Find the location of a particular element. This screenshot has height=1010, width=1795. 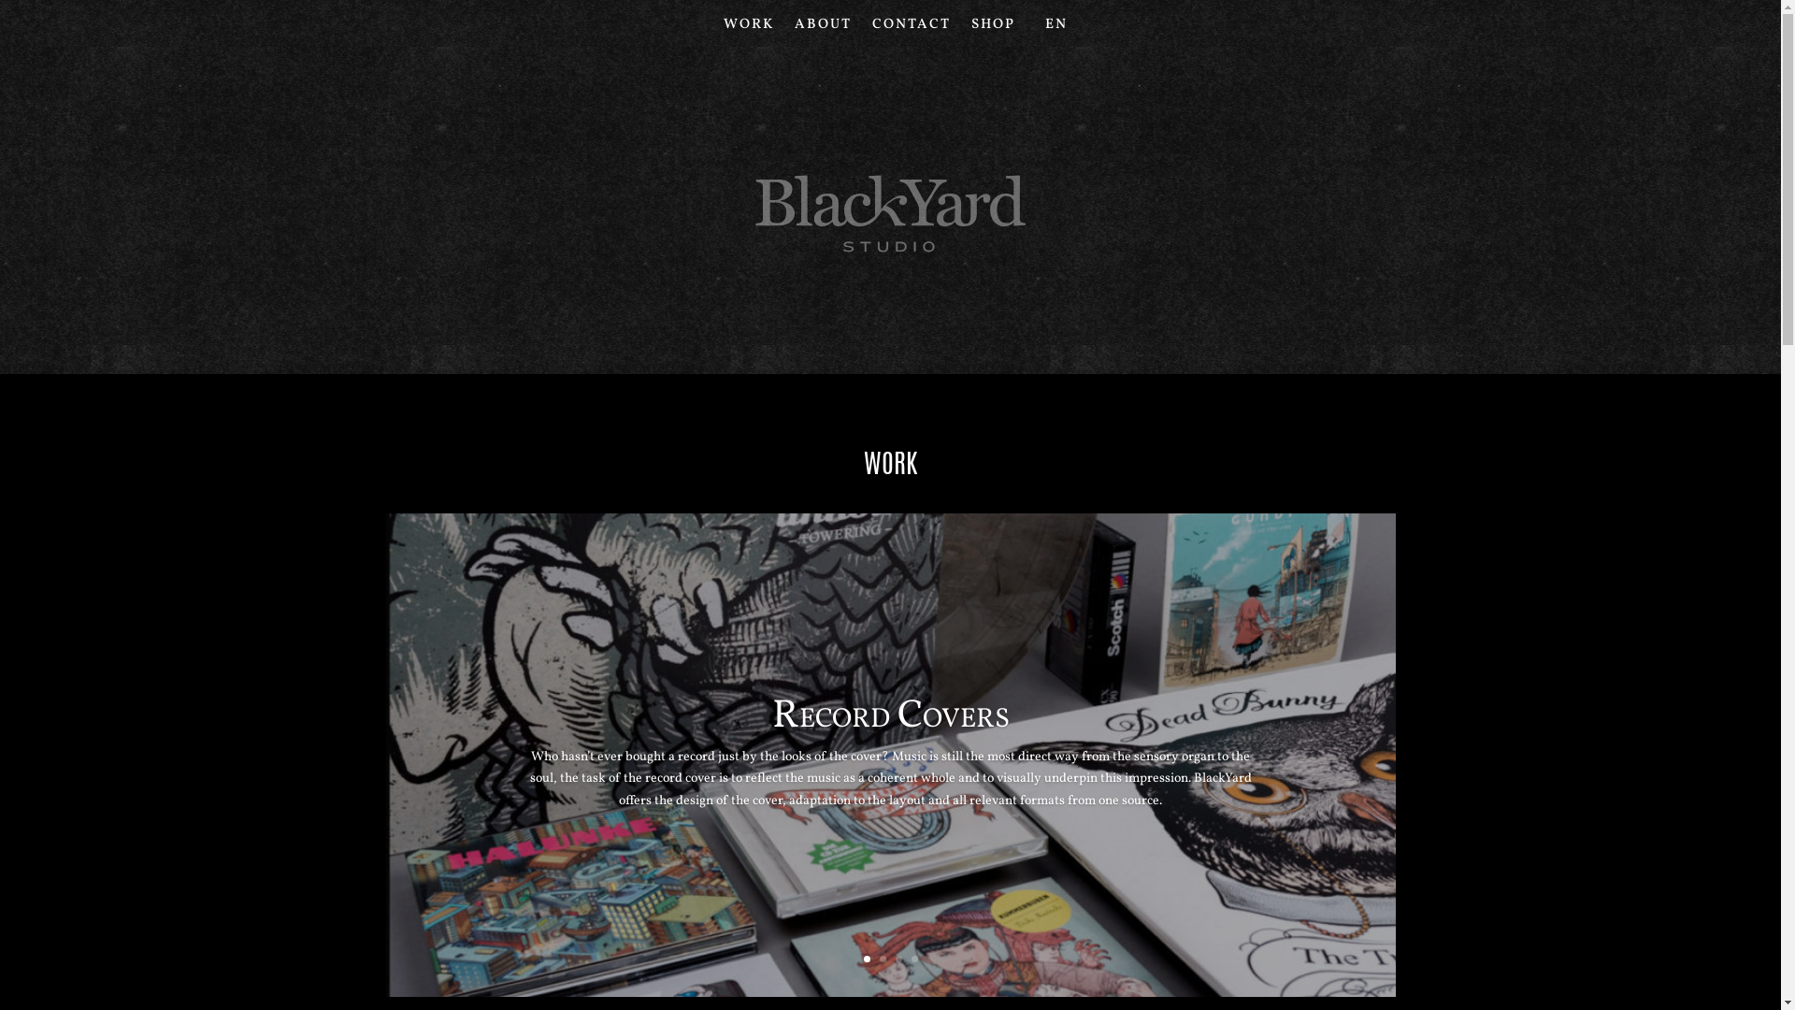

ABOUT is located at coordinates (823, 29).